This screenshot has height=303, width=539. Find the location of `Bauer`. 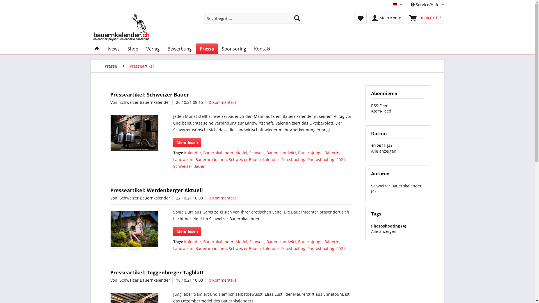

Bauer is located at coordinates (272, 242).